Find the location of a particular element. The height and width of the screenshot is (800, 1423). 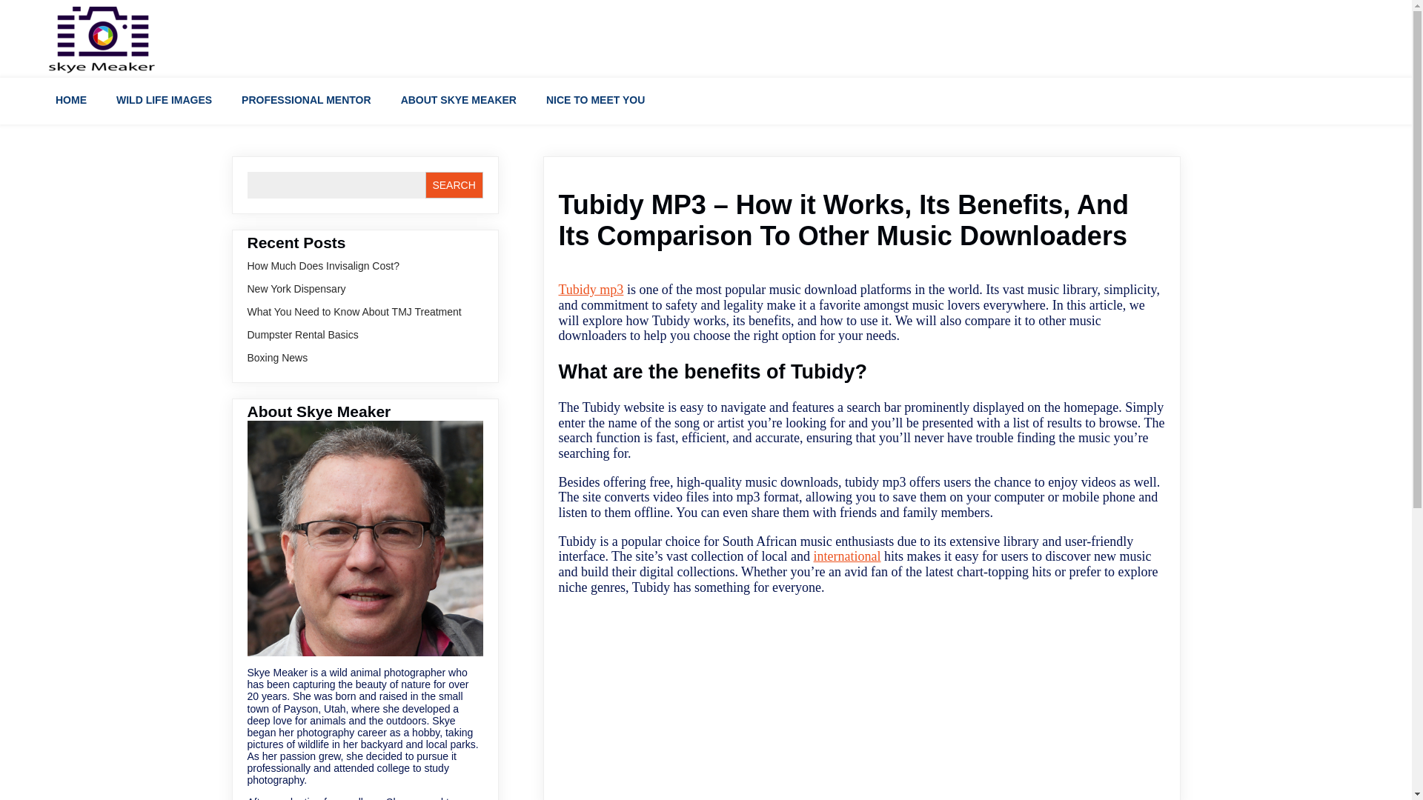

What You Need to Know About TMJ Treatment is located at coordinates (354, 311).